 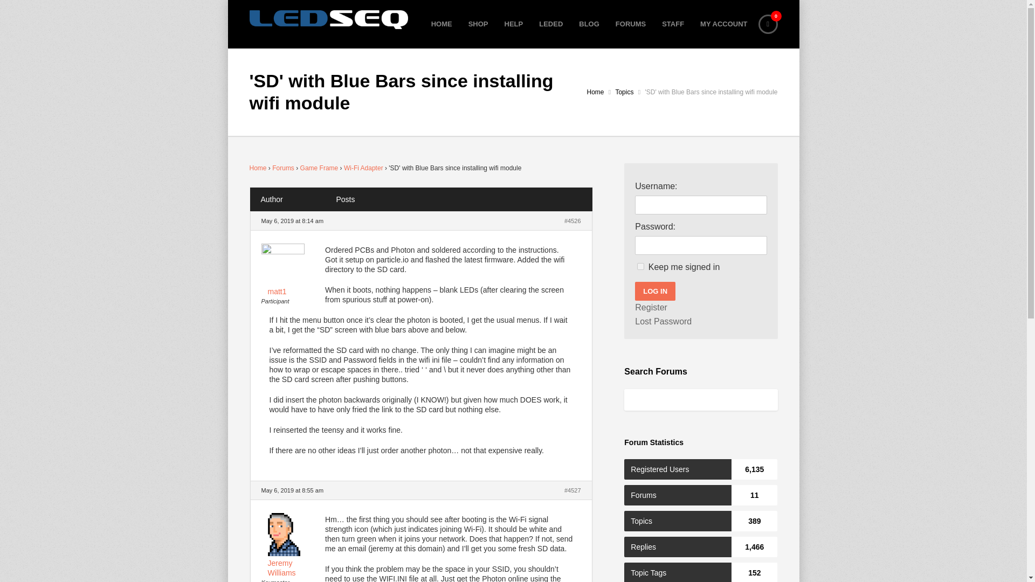 I want to click on Lost Password, so click(x=663, y=322).